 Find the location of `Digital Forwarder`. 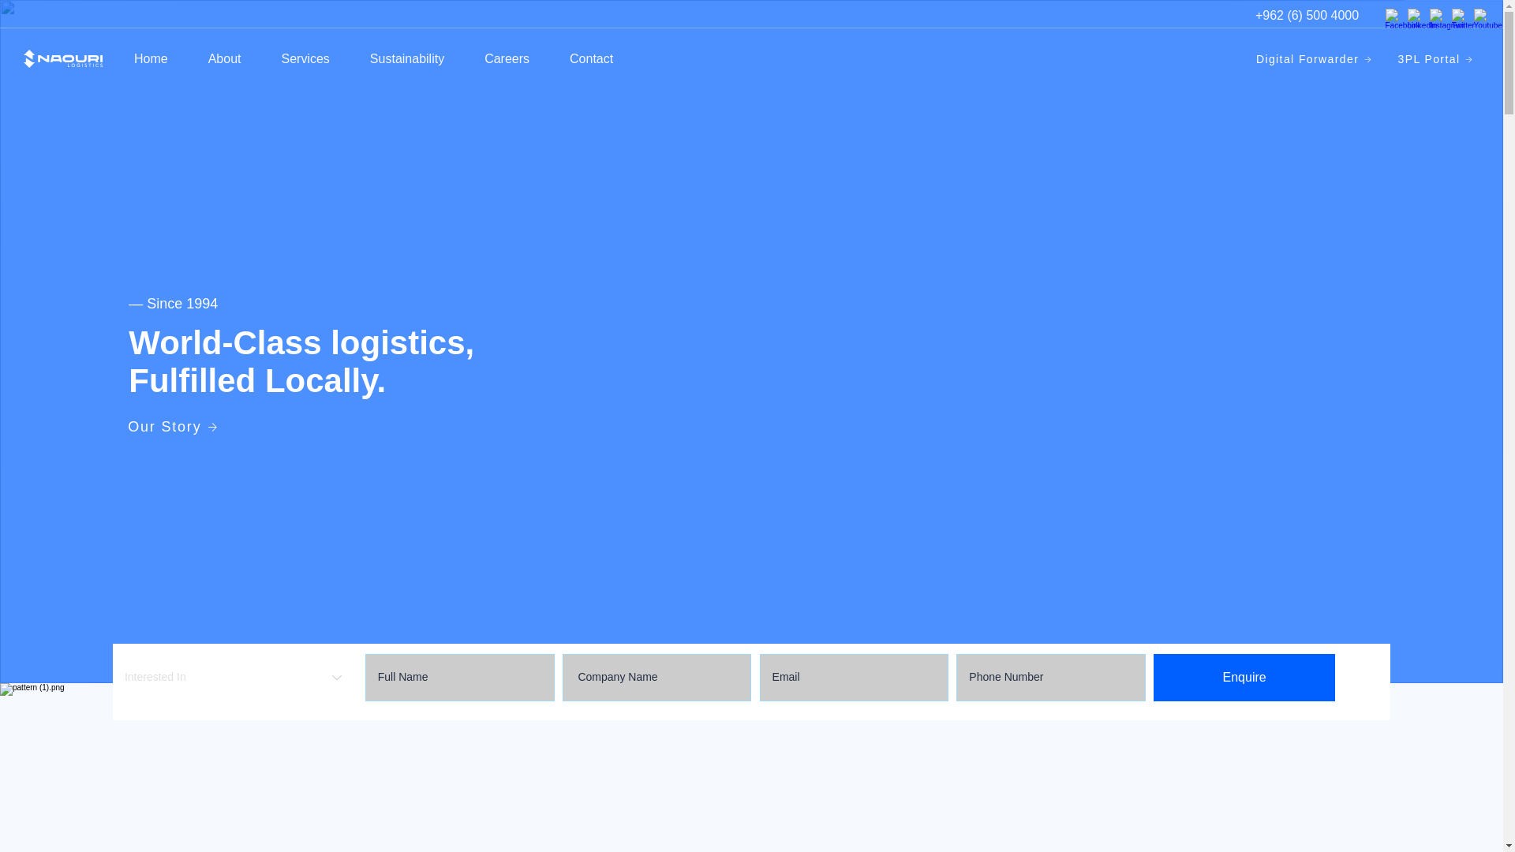

Digital Forwarder is located at coordinates (1315, 59).